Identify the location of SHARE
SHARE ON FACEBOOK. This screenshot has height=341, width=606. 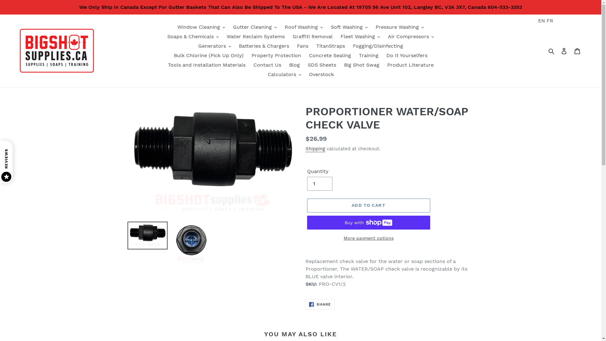
(320, 304).